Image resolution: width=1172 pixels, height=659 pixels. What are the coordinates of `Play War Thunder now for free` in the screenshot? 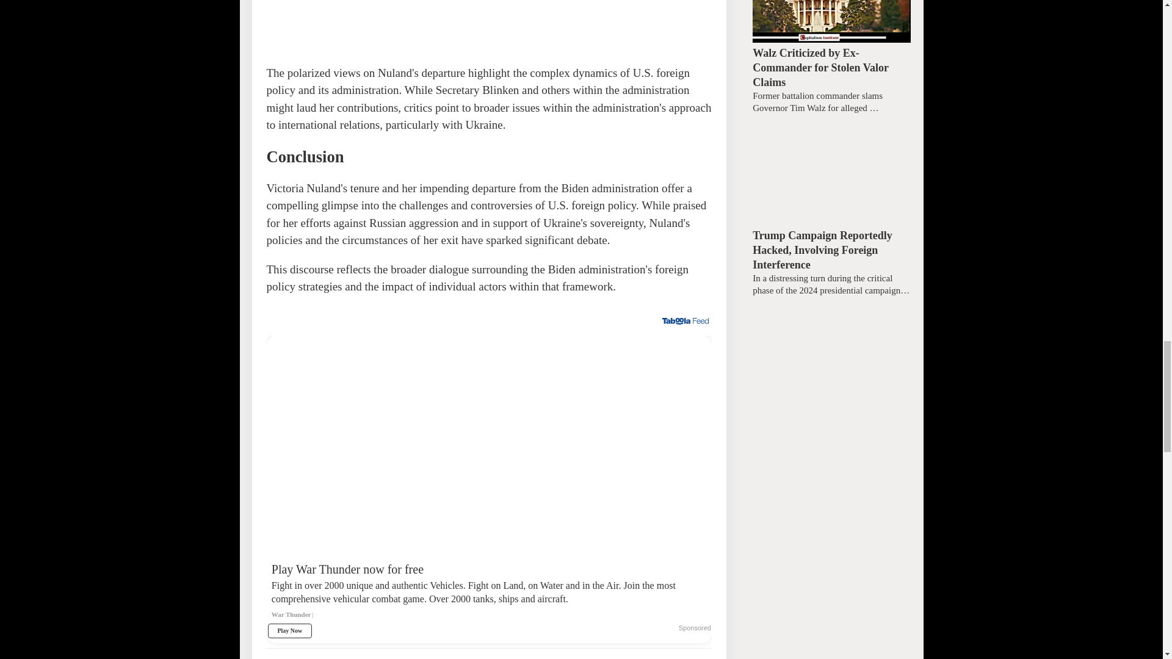 It's located at (489, 596).